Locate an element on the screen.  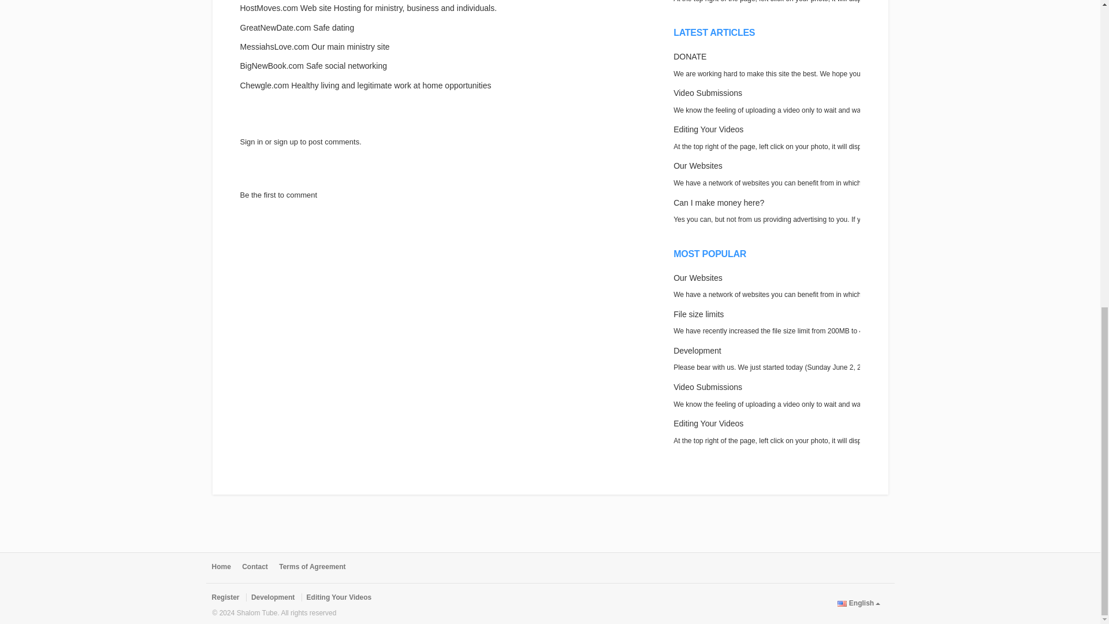
DONATE is located at coordinates (690, 56).